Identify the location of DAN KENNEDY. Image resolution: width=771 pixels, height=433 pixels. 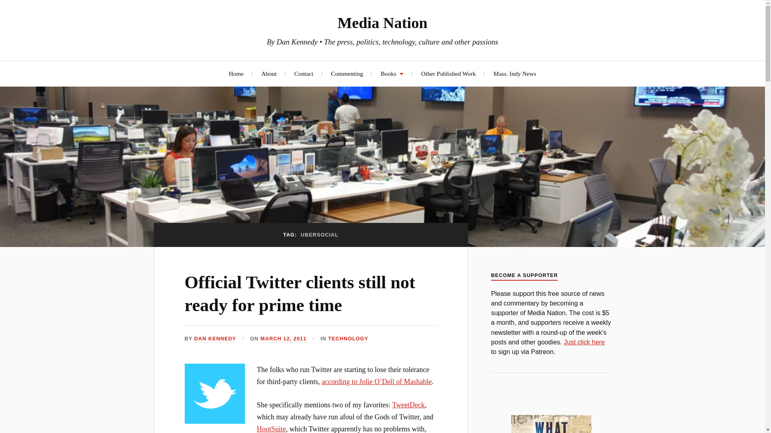
(215, 339).